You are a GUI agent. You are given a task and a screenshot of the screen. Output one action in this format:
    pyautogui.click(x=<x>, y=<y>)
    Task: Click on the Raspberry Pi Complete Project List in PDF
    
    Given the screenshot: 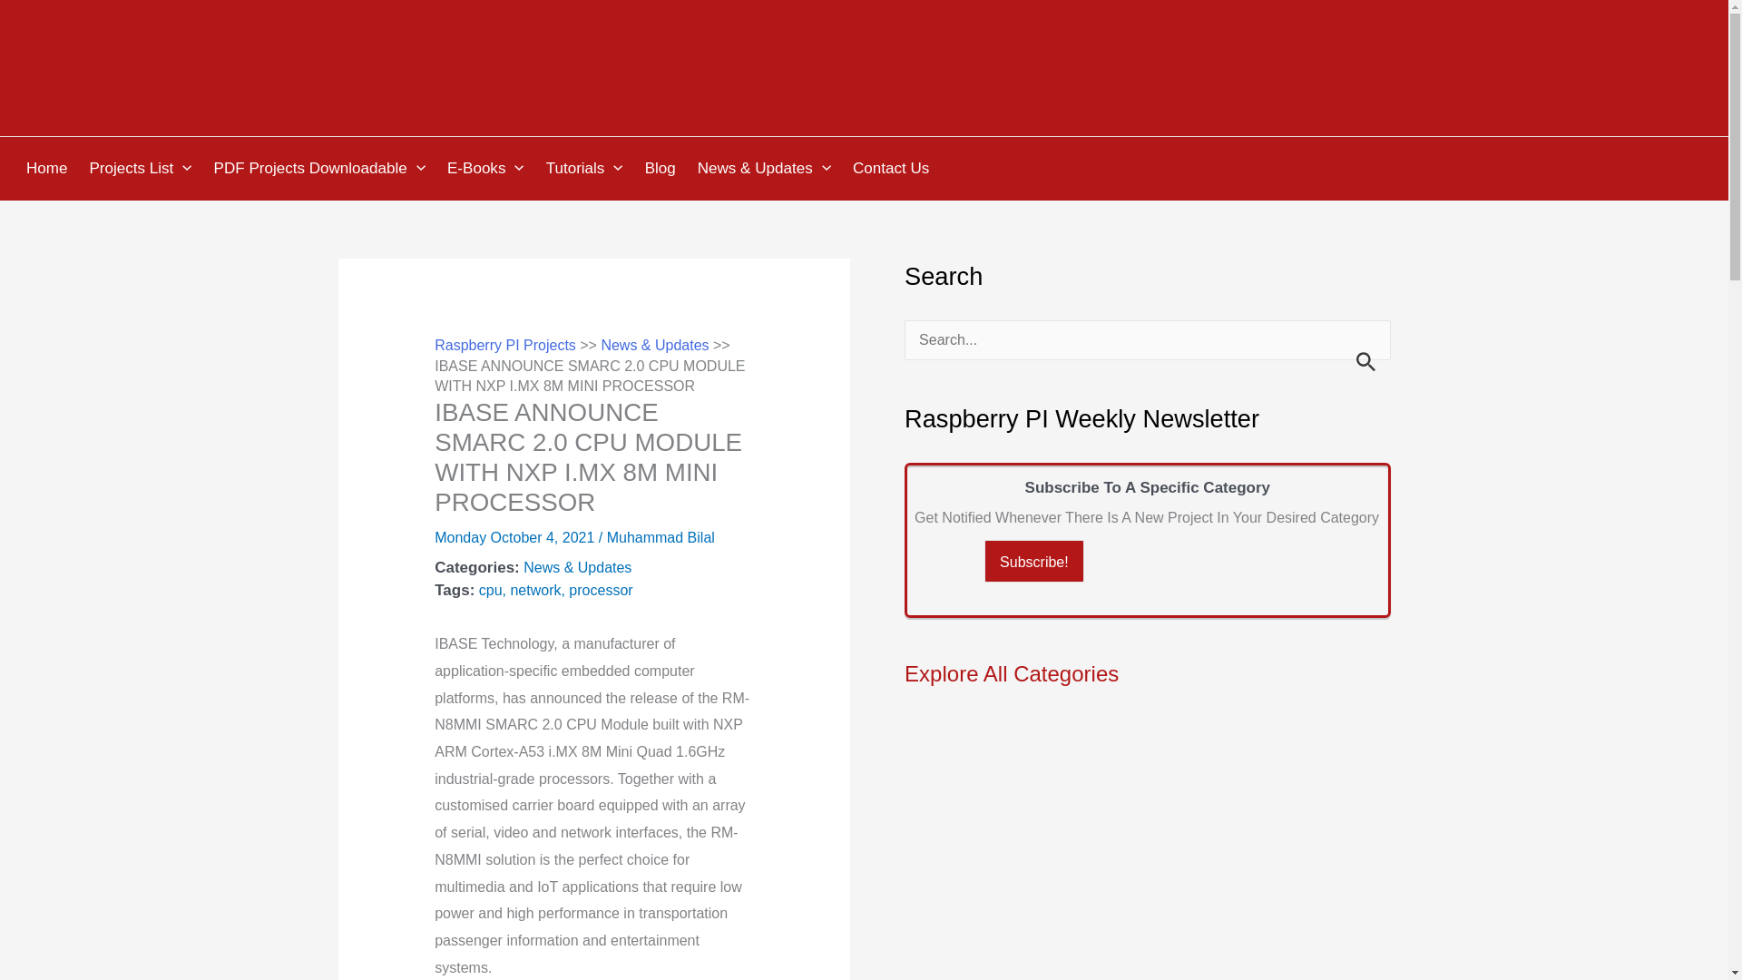 What is the action you would take?
    pyautogui.click(x=321, y=169)
    